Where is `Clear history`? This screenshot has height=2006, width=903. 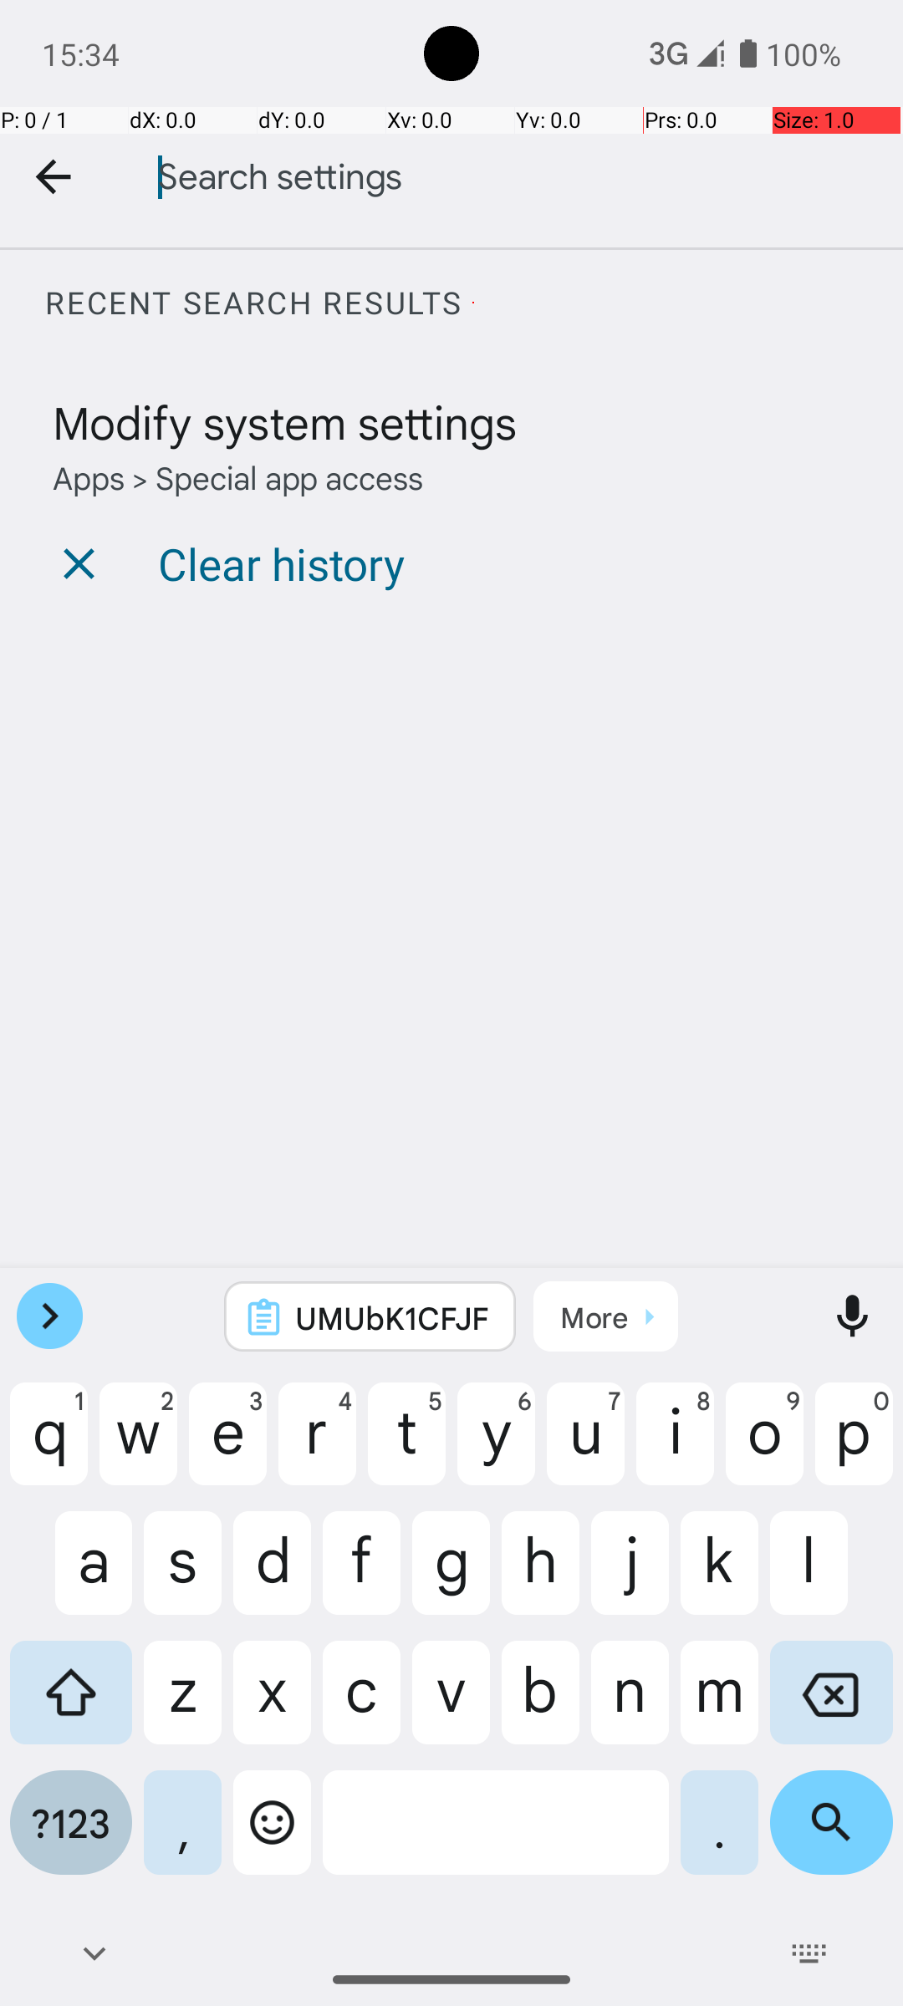 Clear history is located at coordinates (281, 563).